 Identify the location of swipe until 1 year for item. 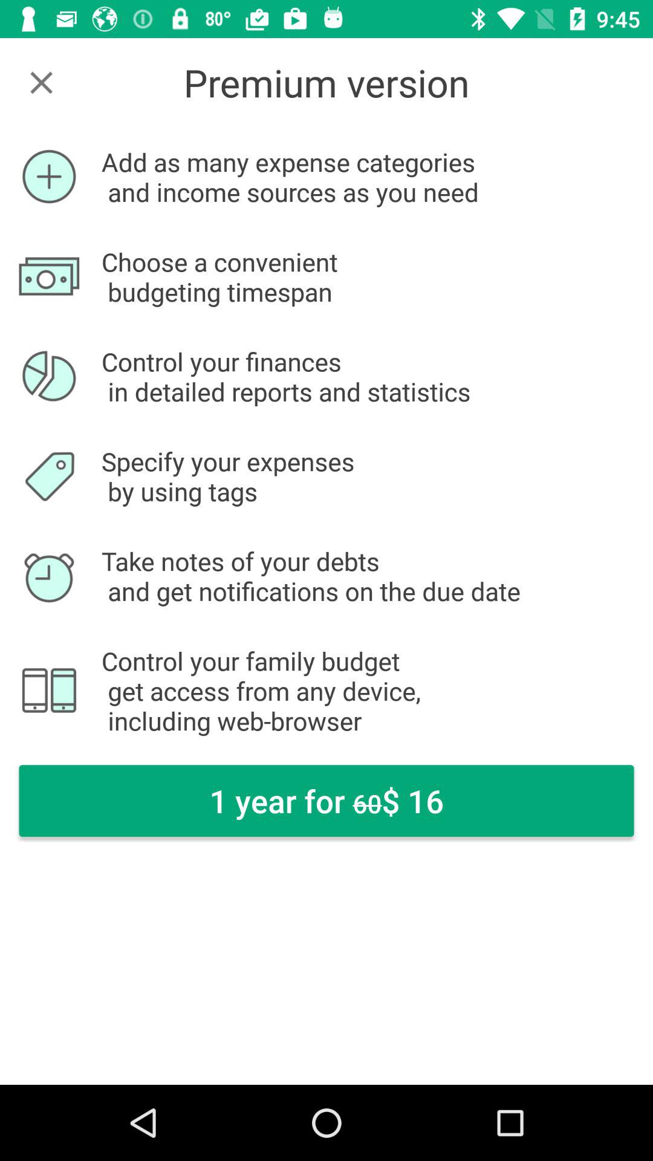
(326, 801).